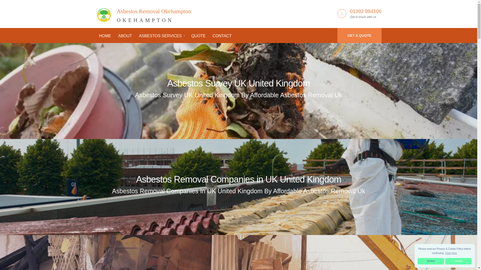 Image resolution: width=481 pixels, height=270 pixels. What do you see at coordinates (366, 11) in the screenshot?
I see `Accept` at bounding box center [366, 11].